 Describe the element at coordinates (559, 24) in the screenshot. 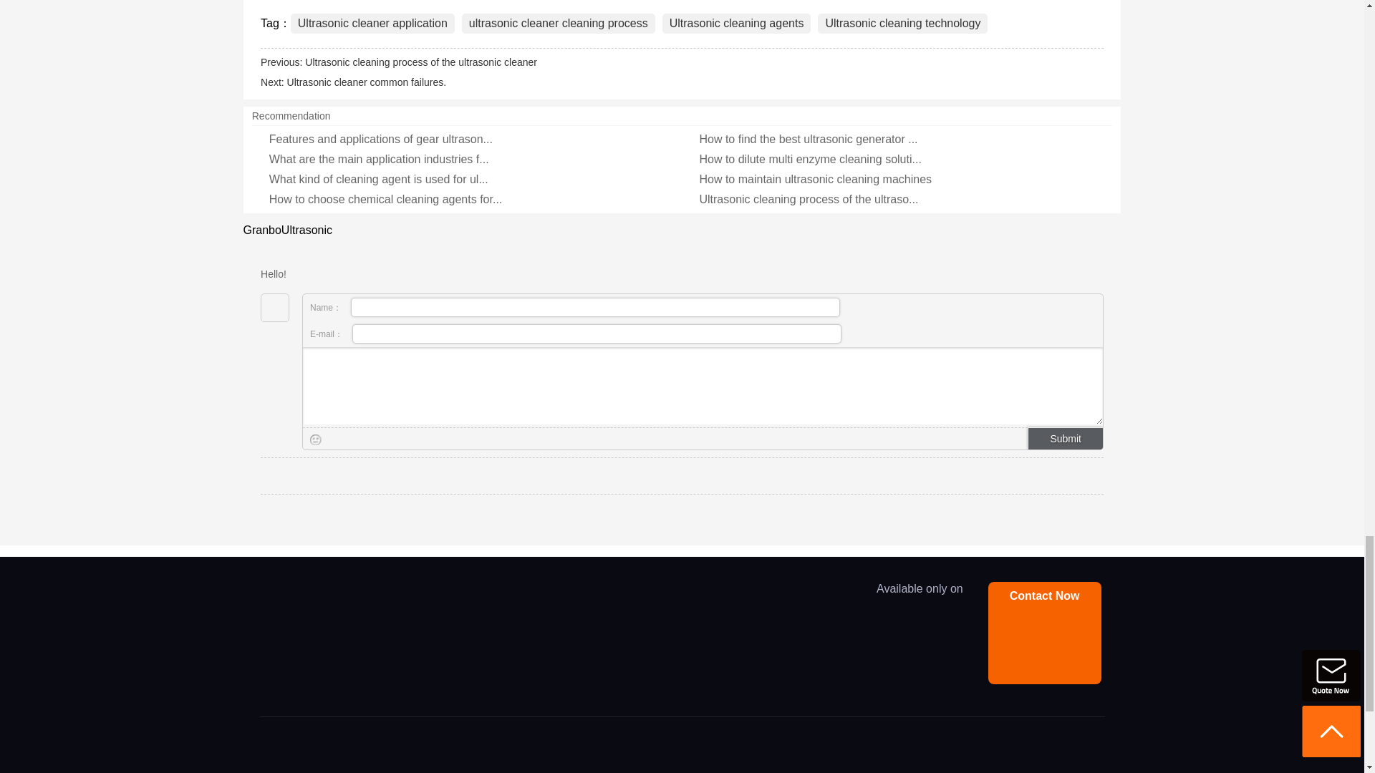

I see `ultrasonic cleaner cleaning process` at that location.